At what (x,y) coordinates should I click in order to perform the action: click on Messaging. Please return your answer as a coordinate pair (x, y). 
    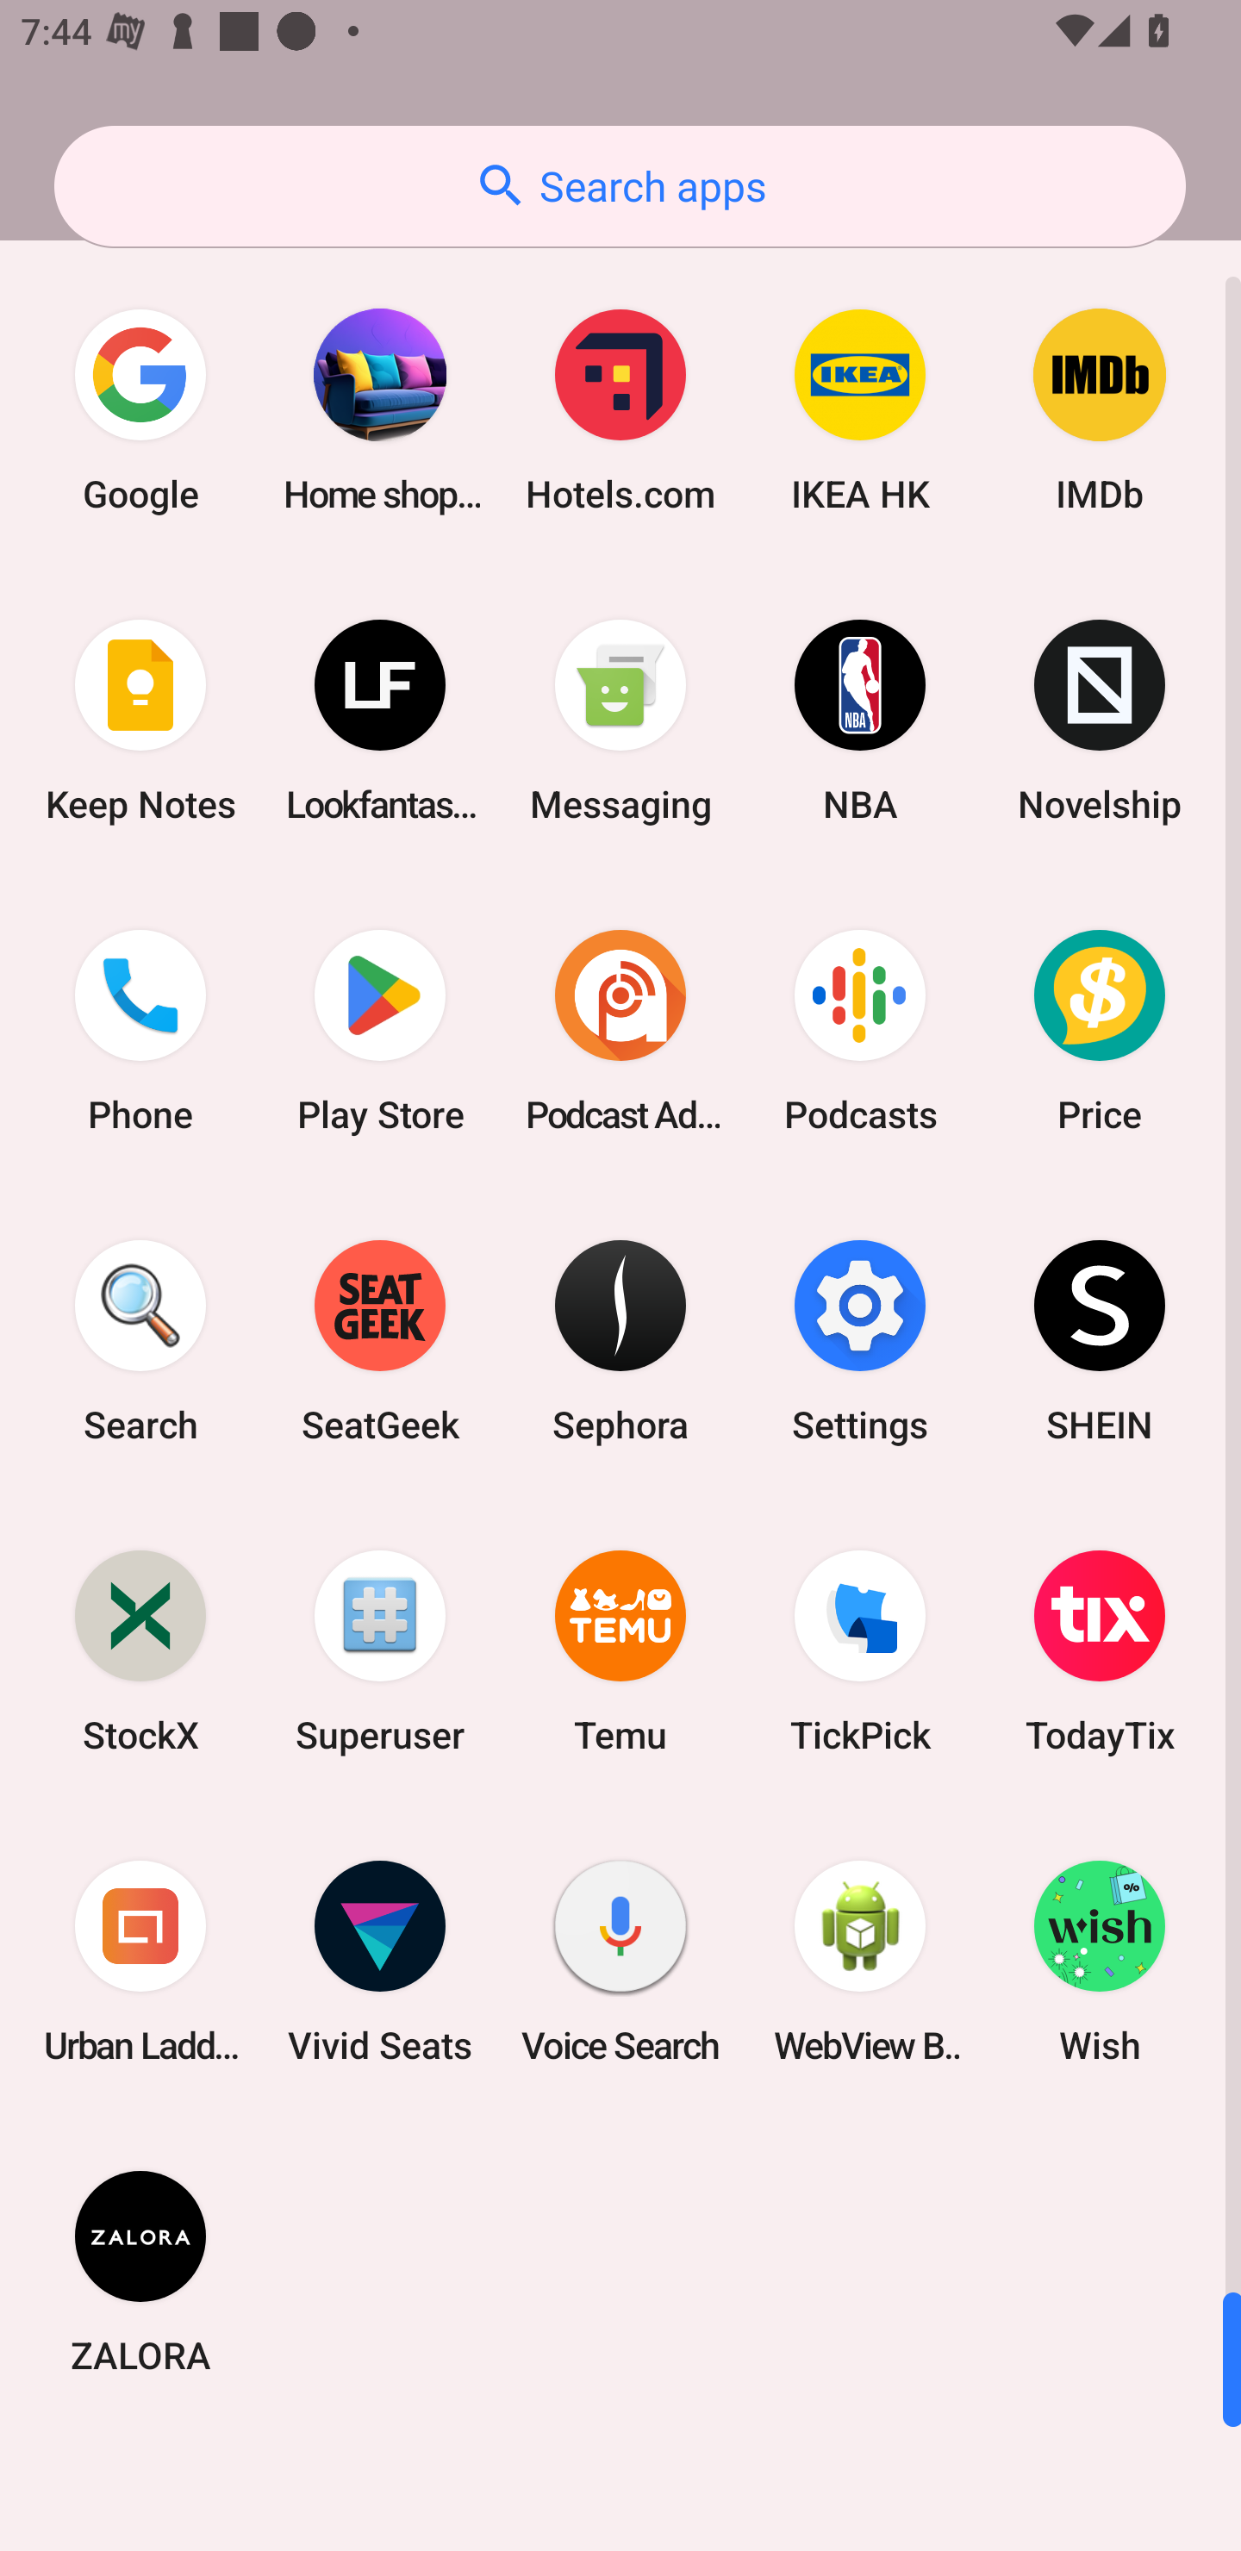
    Looking at the image, I should click on (620, 720).